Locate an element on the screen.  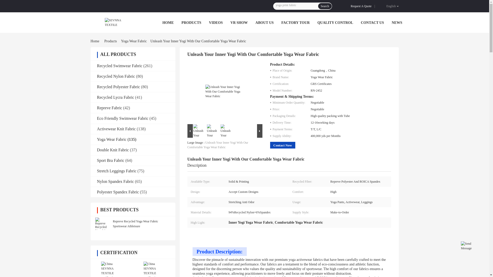
NEWS is located at coordinates (397, 23).